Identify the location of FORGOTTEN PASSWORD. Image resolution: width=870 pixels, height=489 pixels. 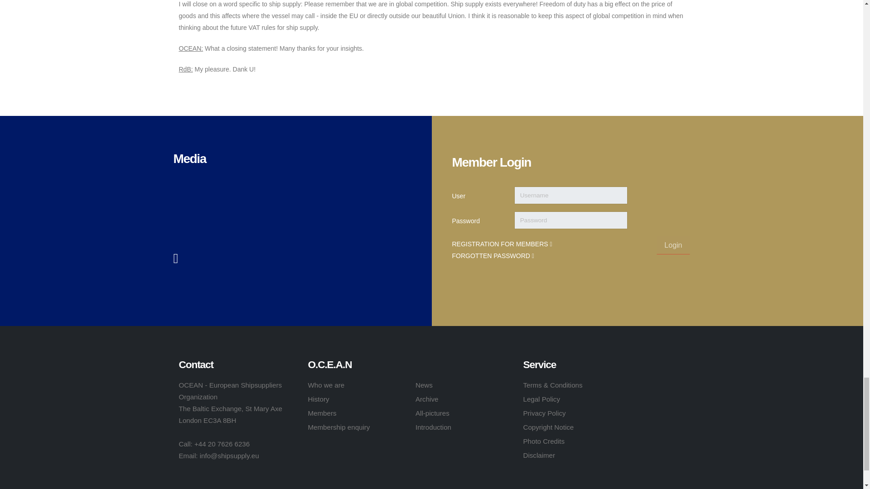
(493, 256).